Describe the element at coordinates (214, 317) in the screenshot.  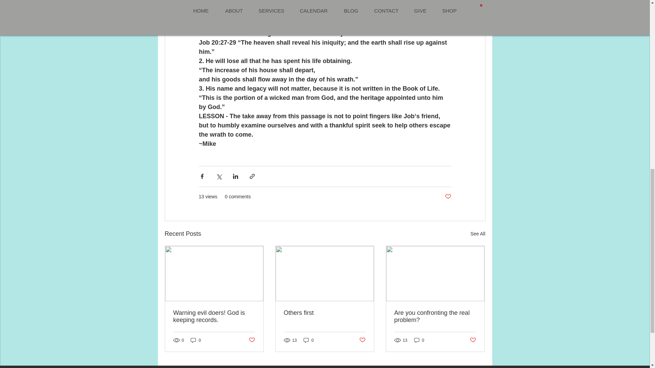
I see `Warning evil doers! God is keeping records.` at that location.